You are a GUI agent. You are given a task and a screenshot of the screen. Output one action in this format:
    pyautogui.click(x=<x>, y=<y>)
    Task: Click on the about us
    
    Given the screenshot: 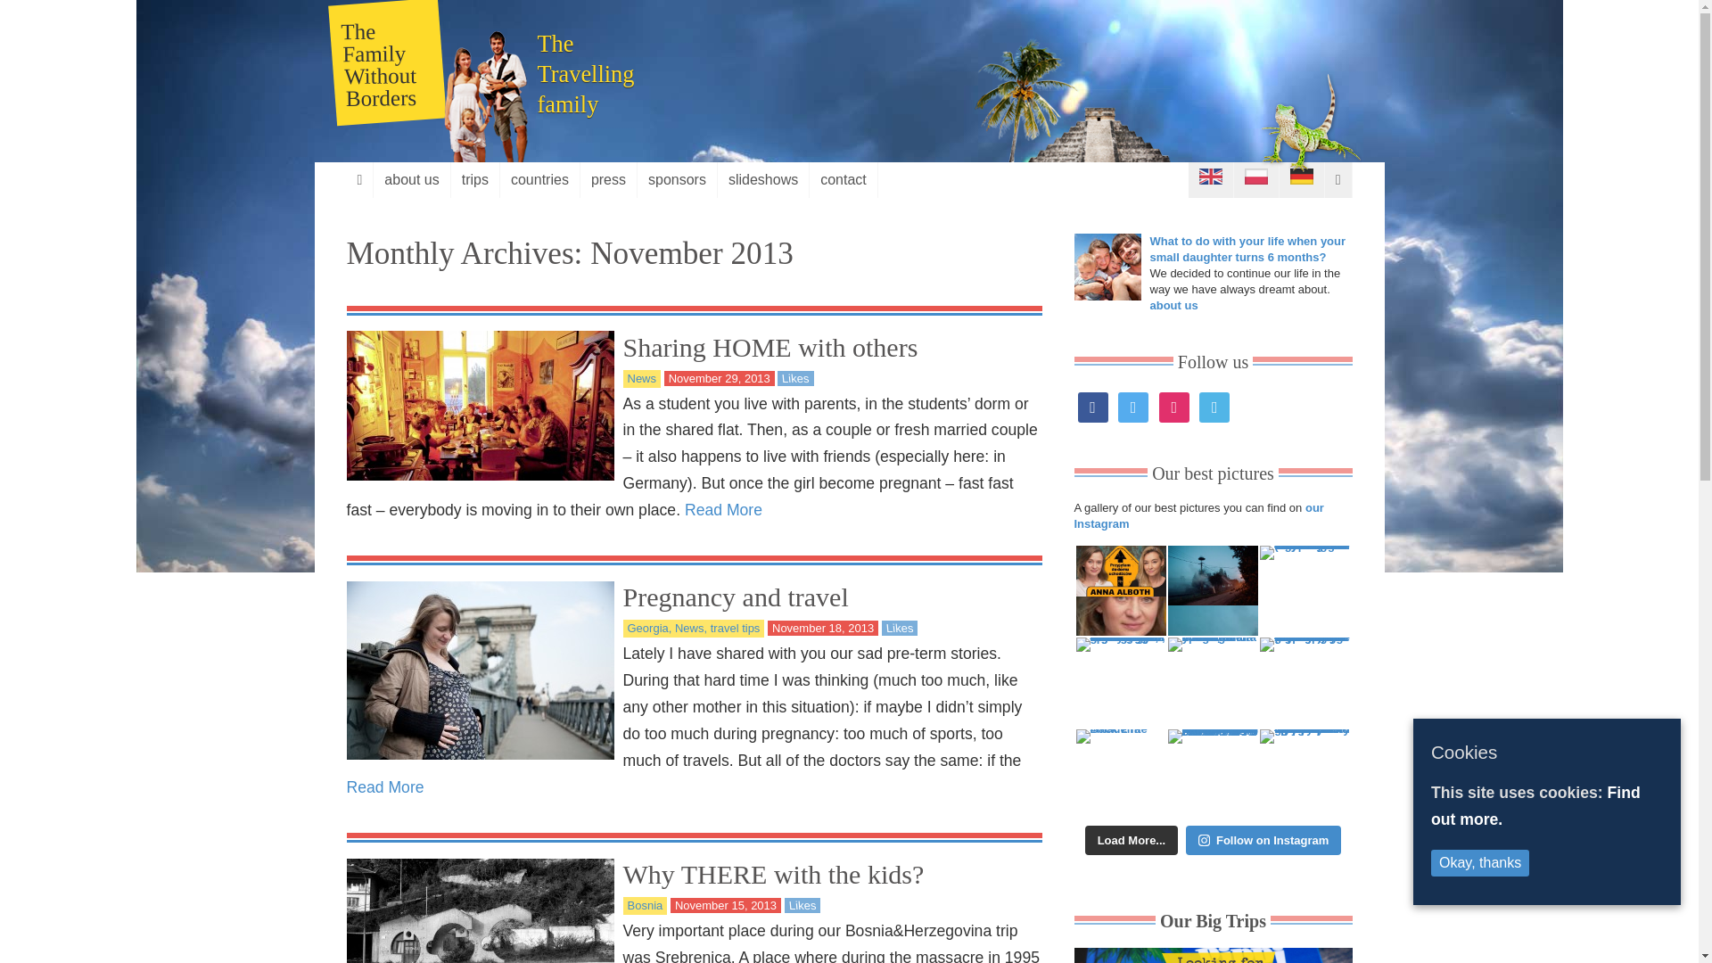 What is the action you would take?
    pyautogui.click(x=410, y=180)
    